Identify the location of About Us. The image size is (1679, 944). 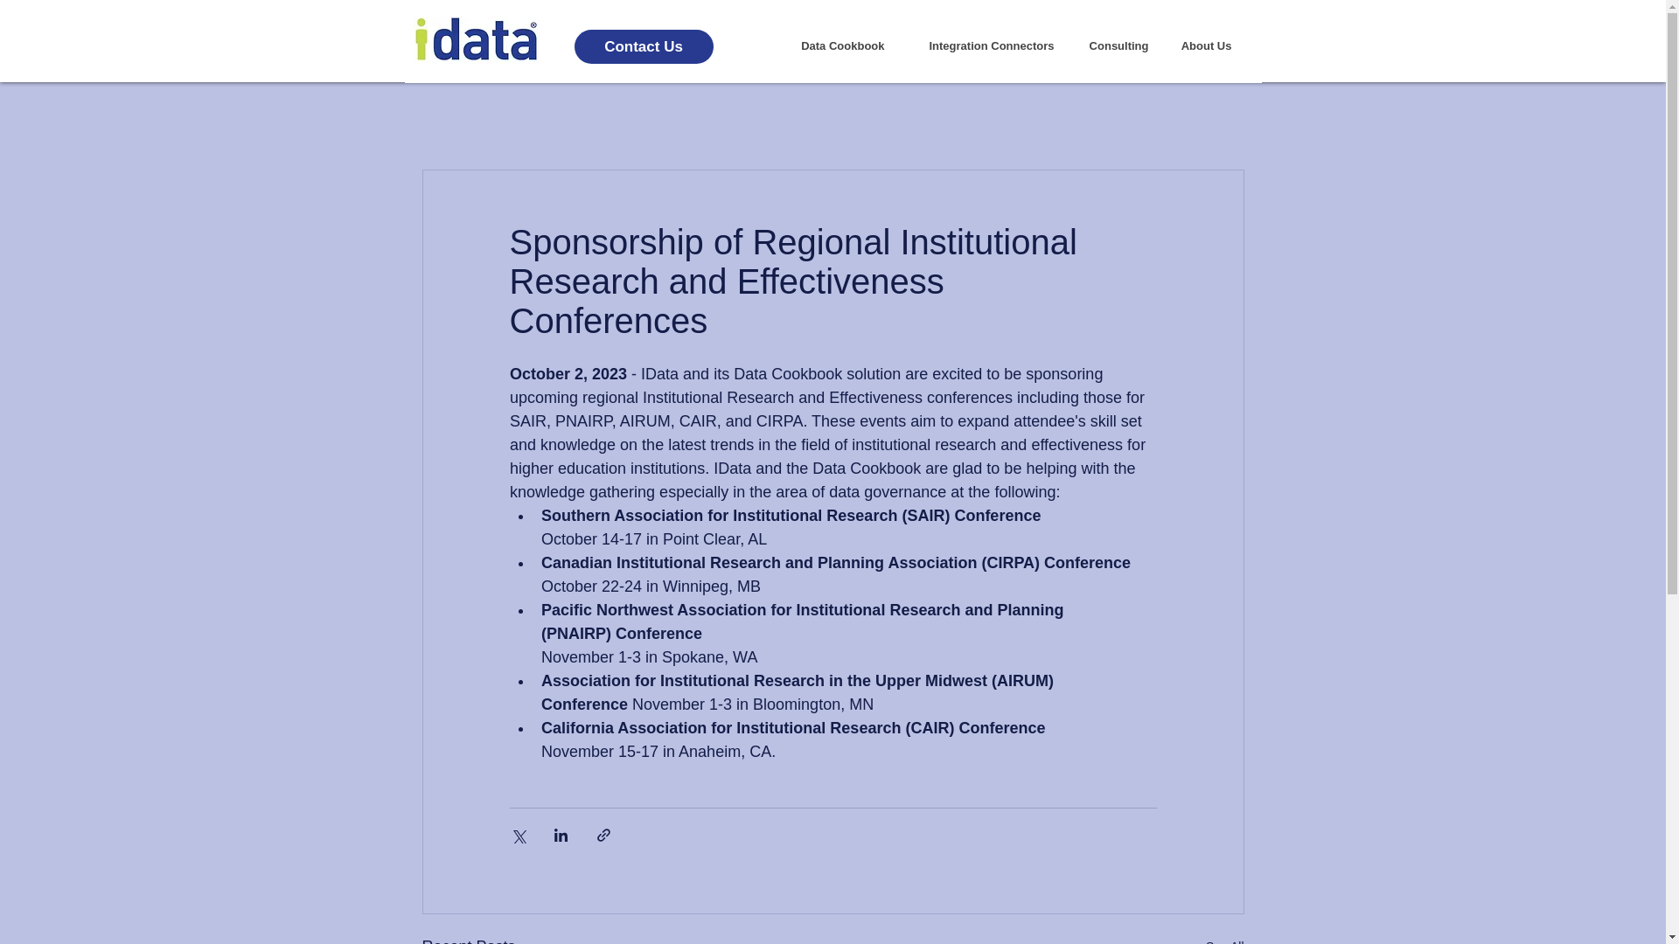
(1202, 45).